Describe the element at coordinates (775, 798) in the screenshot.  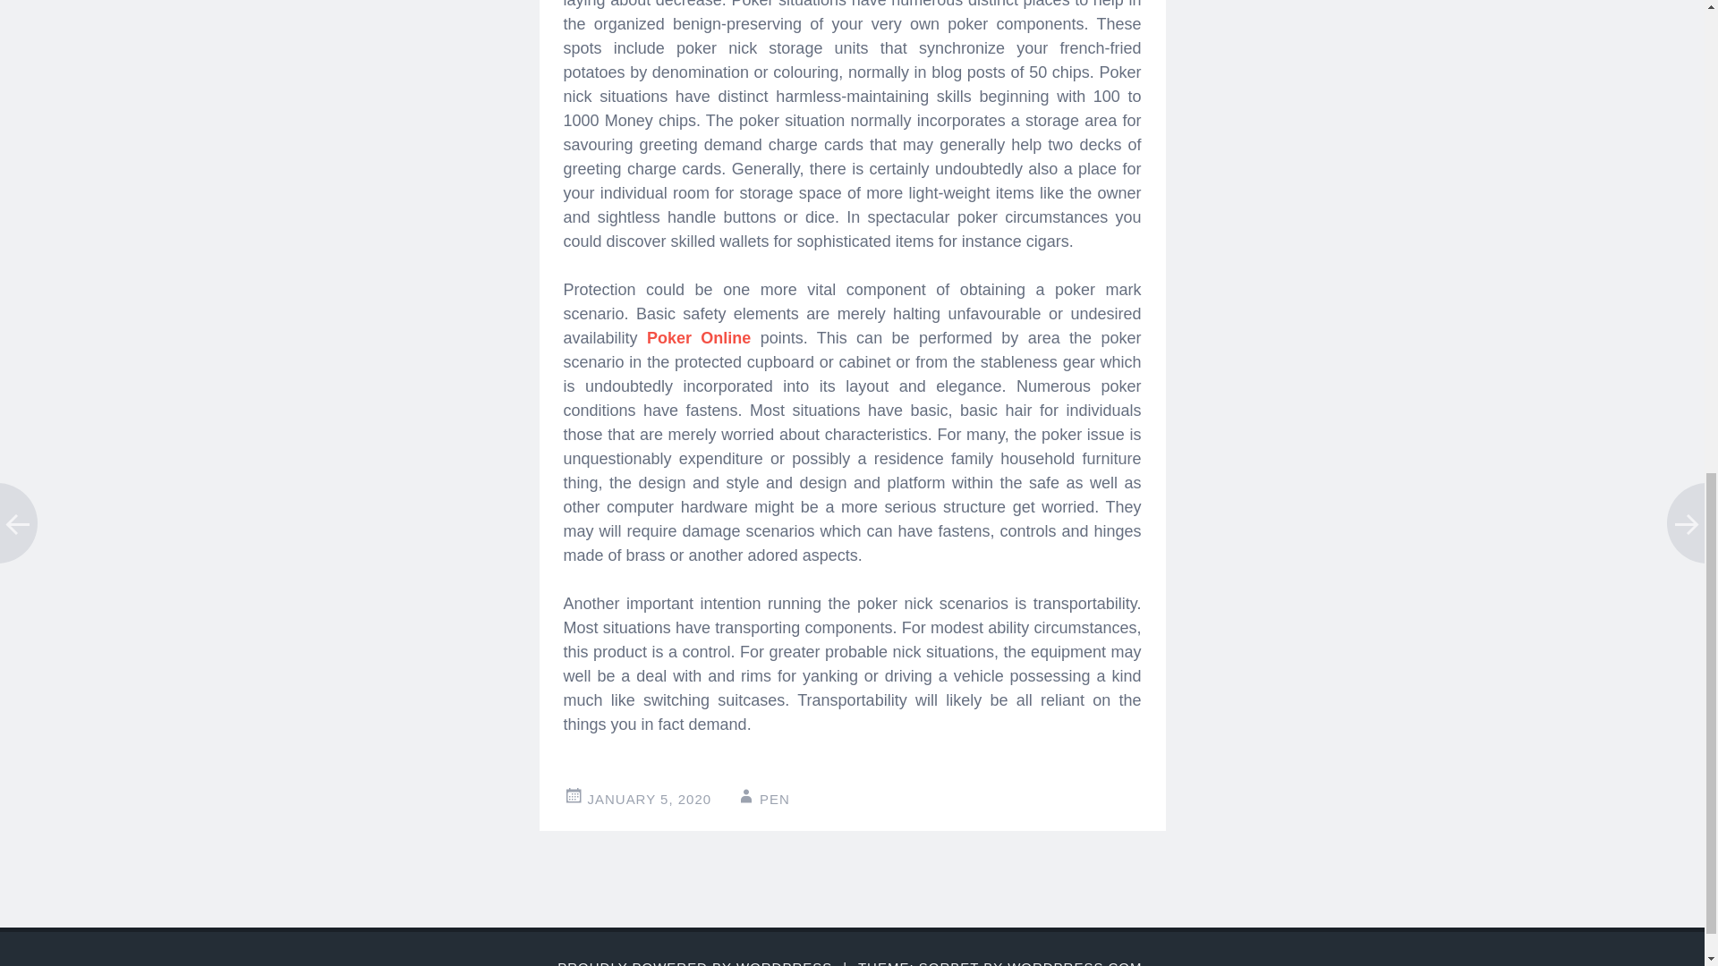
I see `PEN` at that location.